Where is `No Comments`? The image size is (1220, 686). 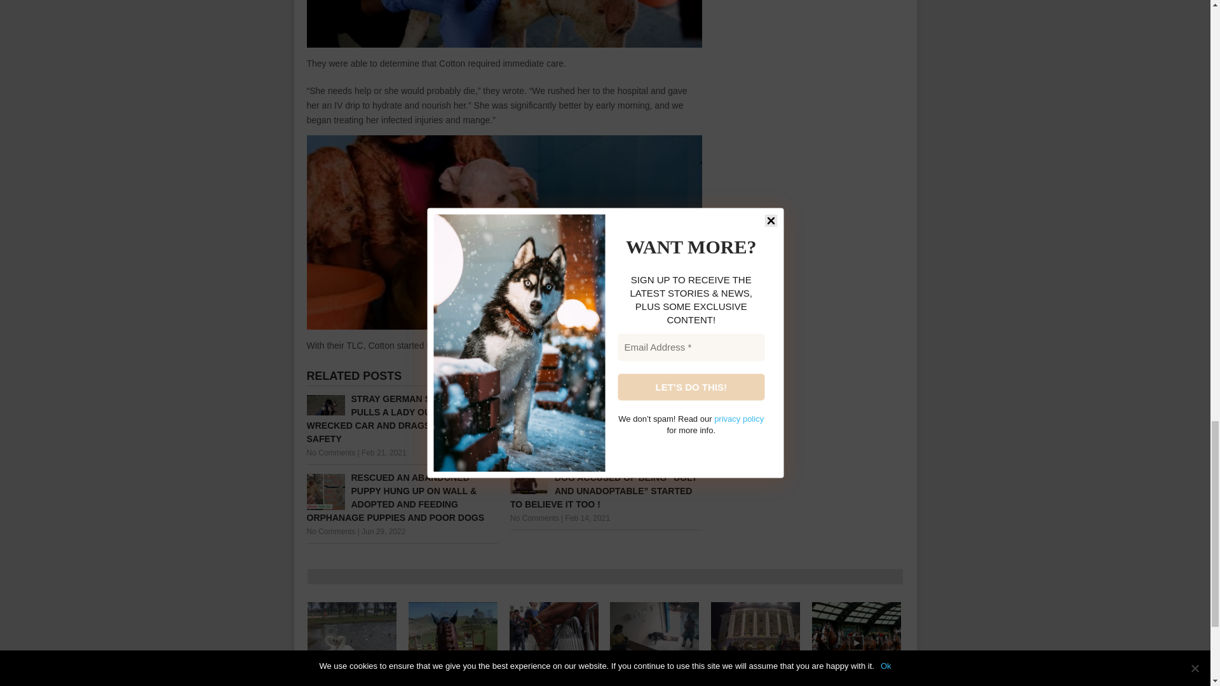 No Comments is located at coordinates (534, 439).